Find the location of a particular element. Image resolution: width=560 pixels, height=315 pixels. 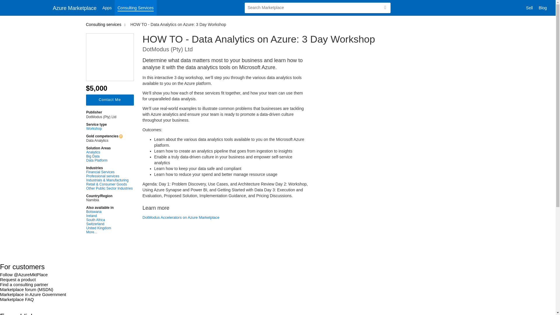

Professional services is located at coordinates (109, 176).